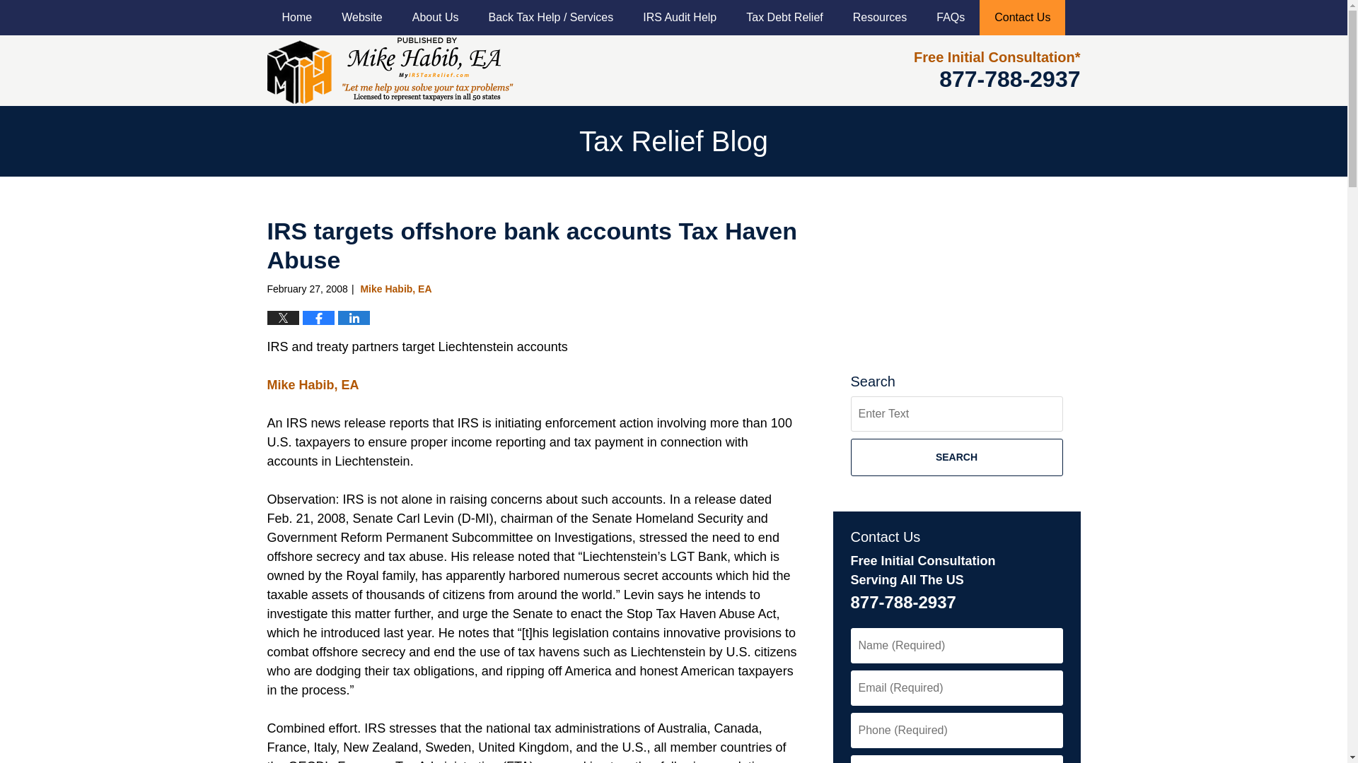  I want to click on Tax Relief Blog, so click(390, 70).